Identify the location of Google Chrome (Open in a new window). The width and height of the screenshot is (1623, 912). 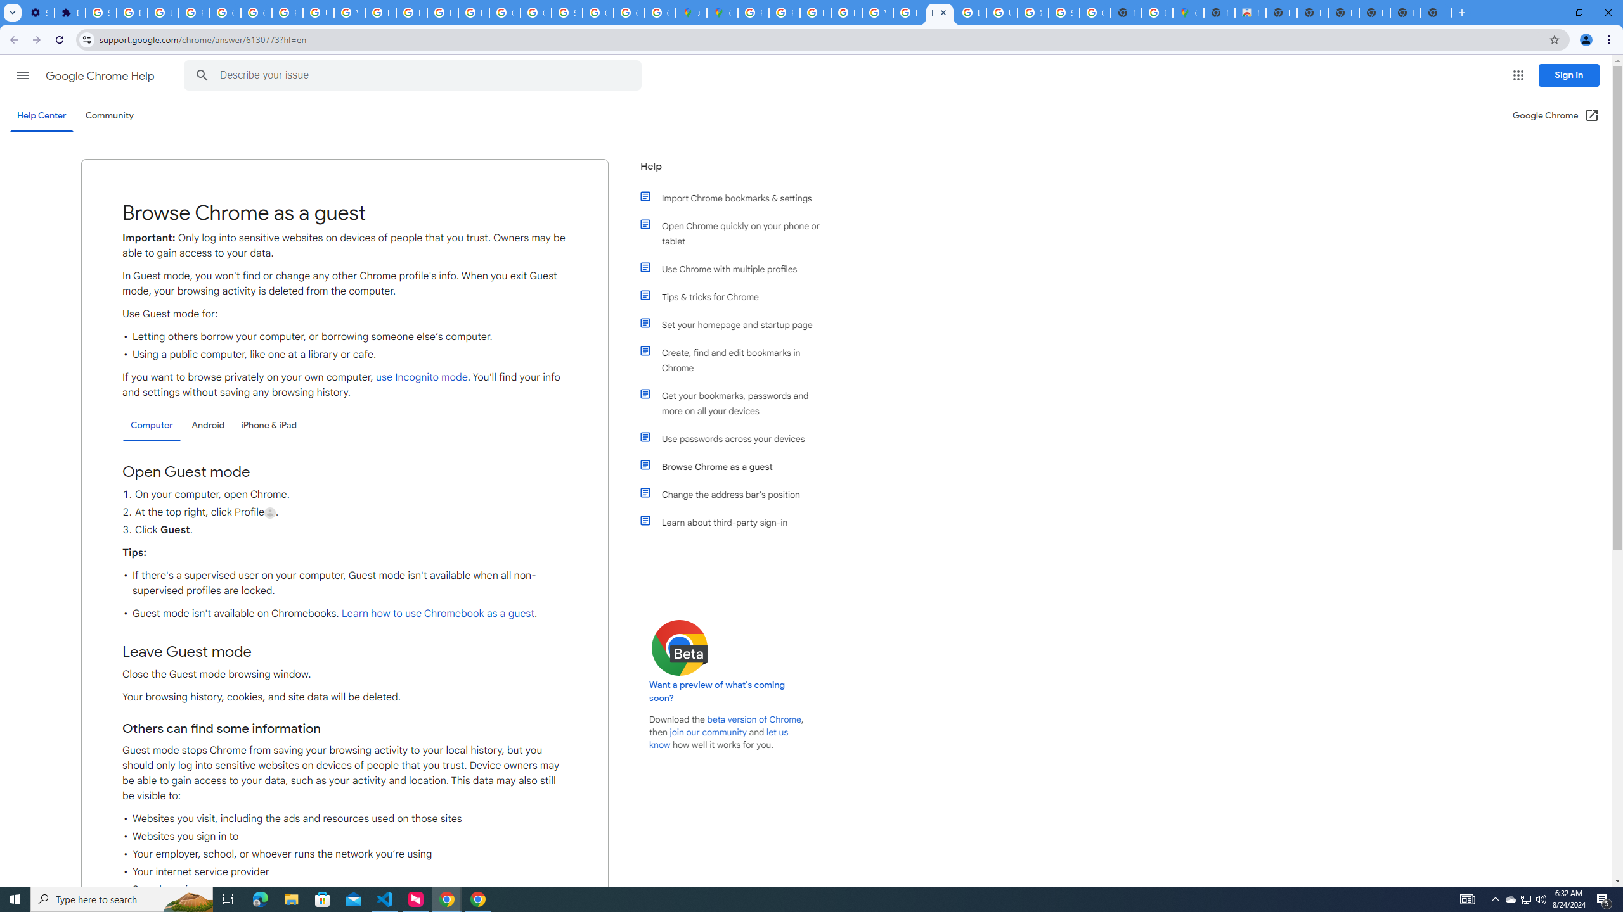
(1556, 115).